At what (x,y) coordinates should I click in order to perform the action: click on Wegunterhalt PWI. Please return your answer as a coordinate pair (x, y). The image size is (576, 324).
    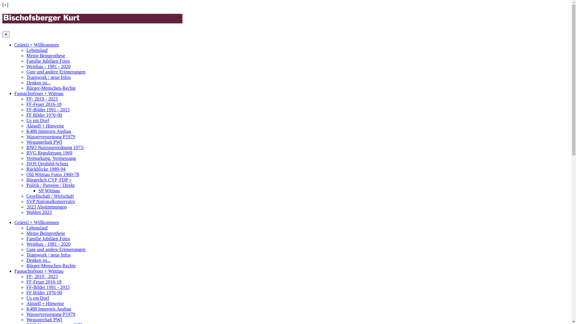
    Looking at the image, I should click on (44, 320).